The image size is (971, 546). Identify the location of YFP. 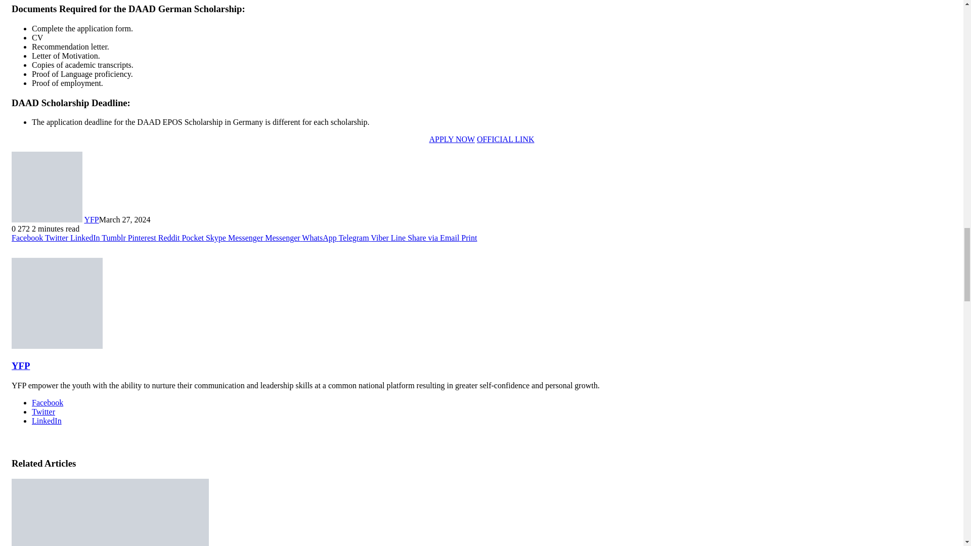
(91, 219).